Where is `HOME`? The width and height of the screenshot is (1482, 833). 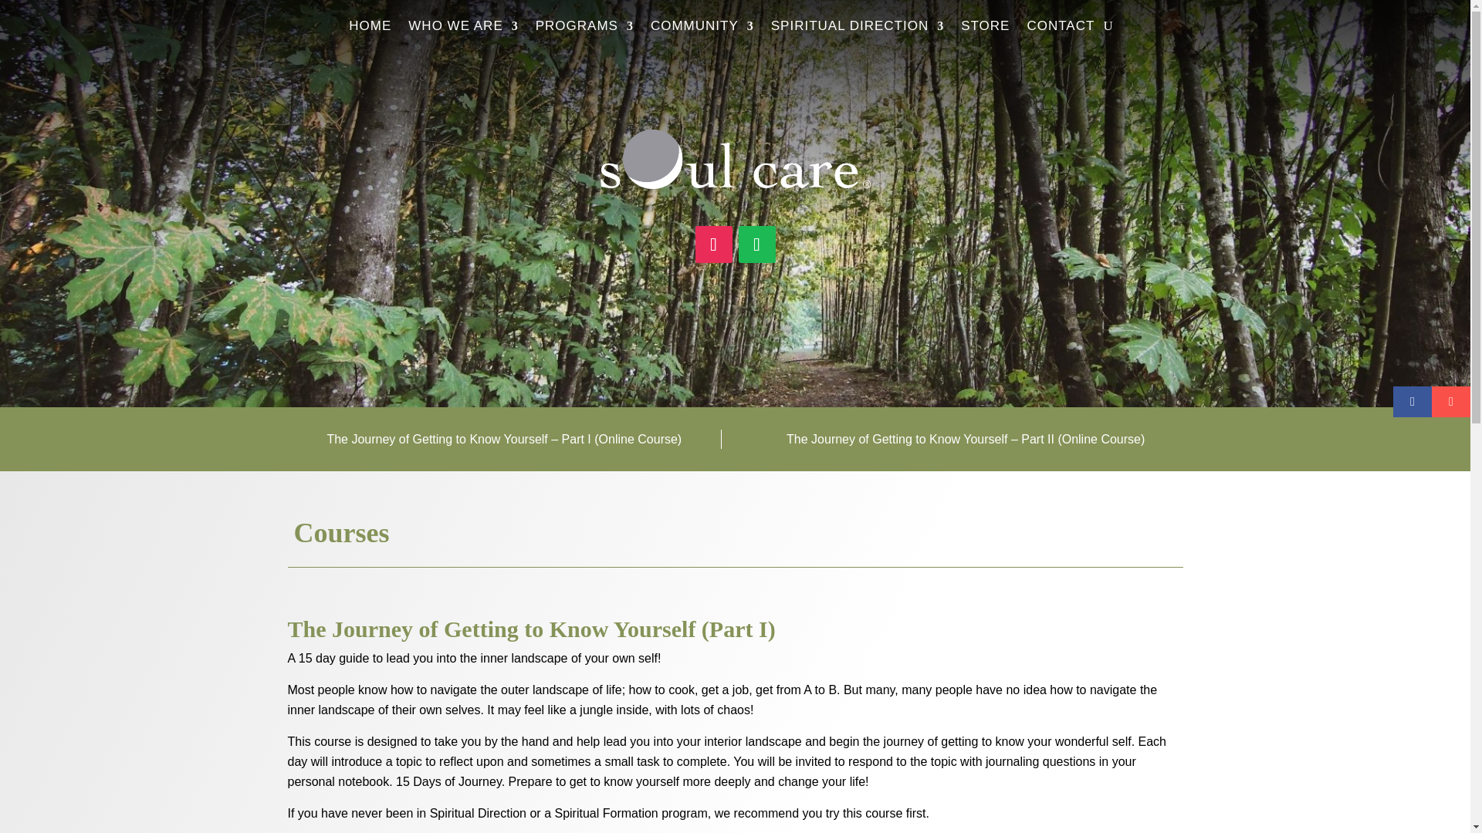 HOME is located at coordinates (369, 29).